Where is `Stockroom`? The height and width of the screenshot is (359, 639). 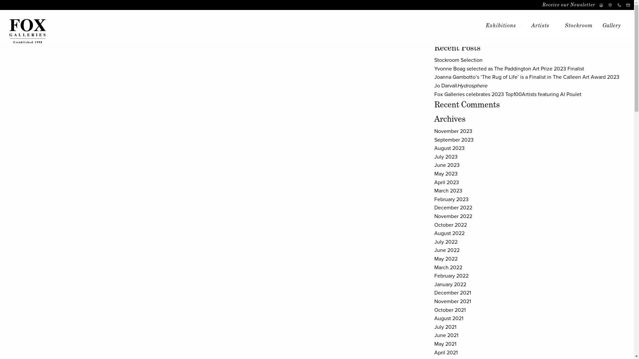 Stockroom is located at coordinates (578, 25).